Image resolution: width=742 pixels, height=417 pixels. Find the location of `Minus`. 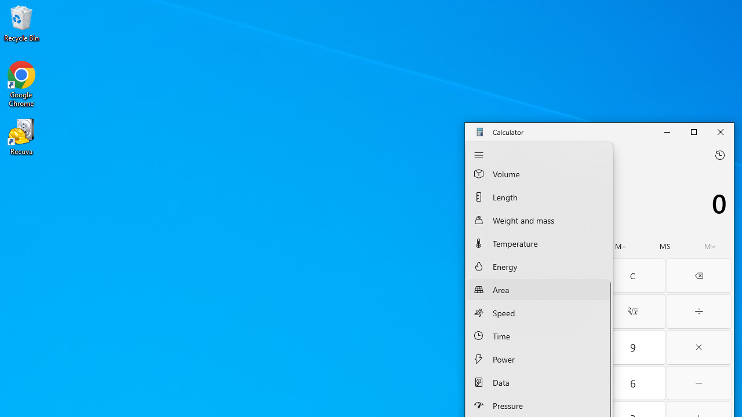

Minus is located at coordinates (699, 383).